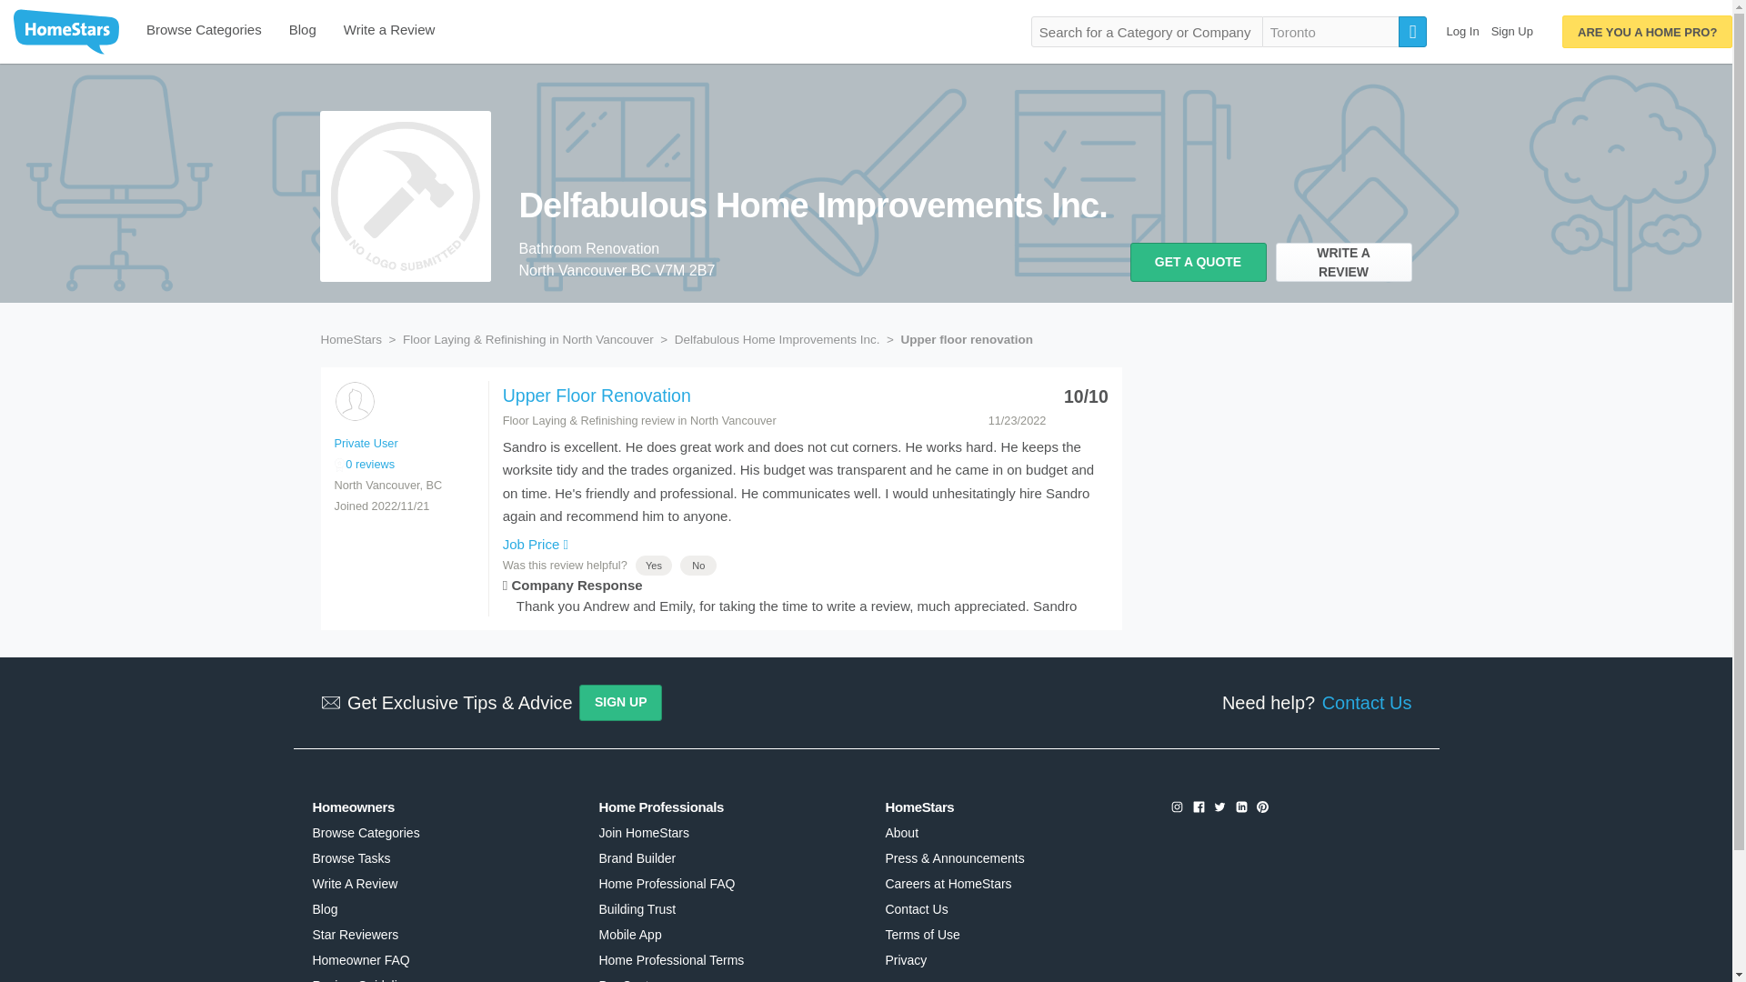  Describe the element at coordinates (620, 702) in the screenshot. I see `SIGN UP` at that location.